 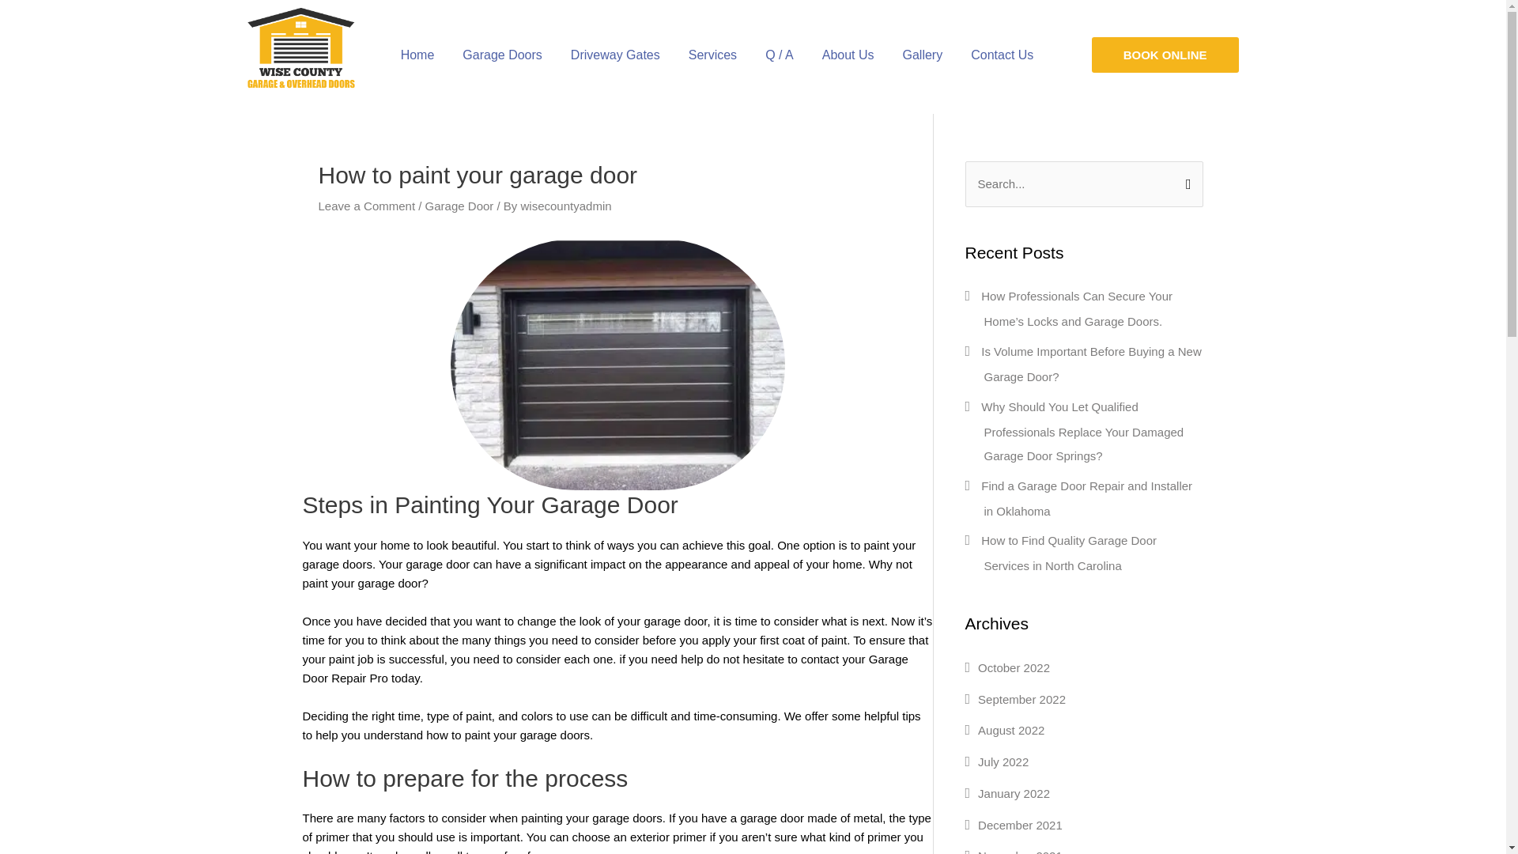 What do you see at coordinates (1184, 177) in the screenshot?
I see `Search` at bounding box center [1184, 177].